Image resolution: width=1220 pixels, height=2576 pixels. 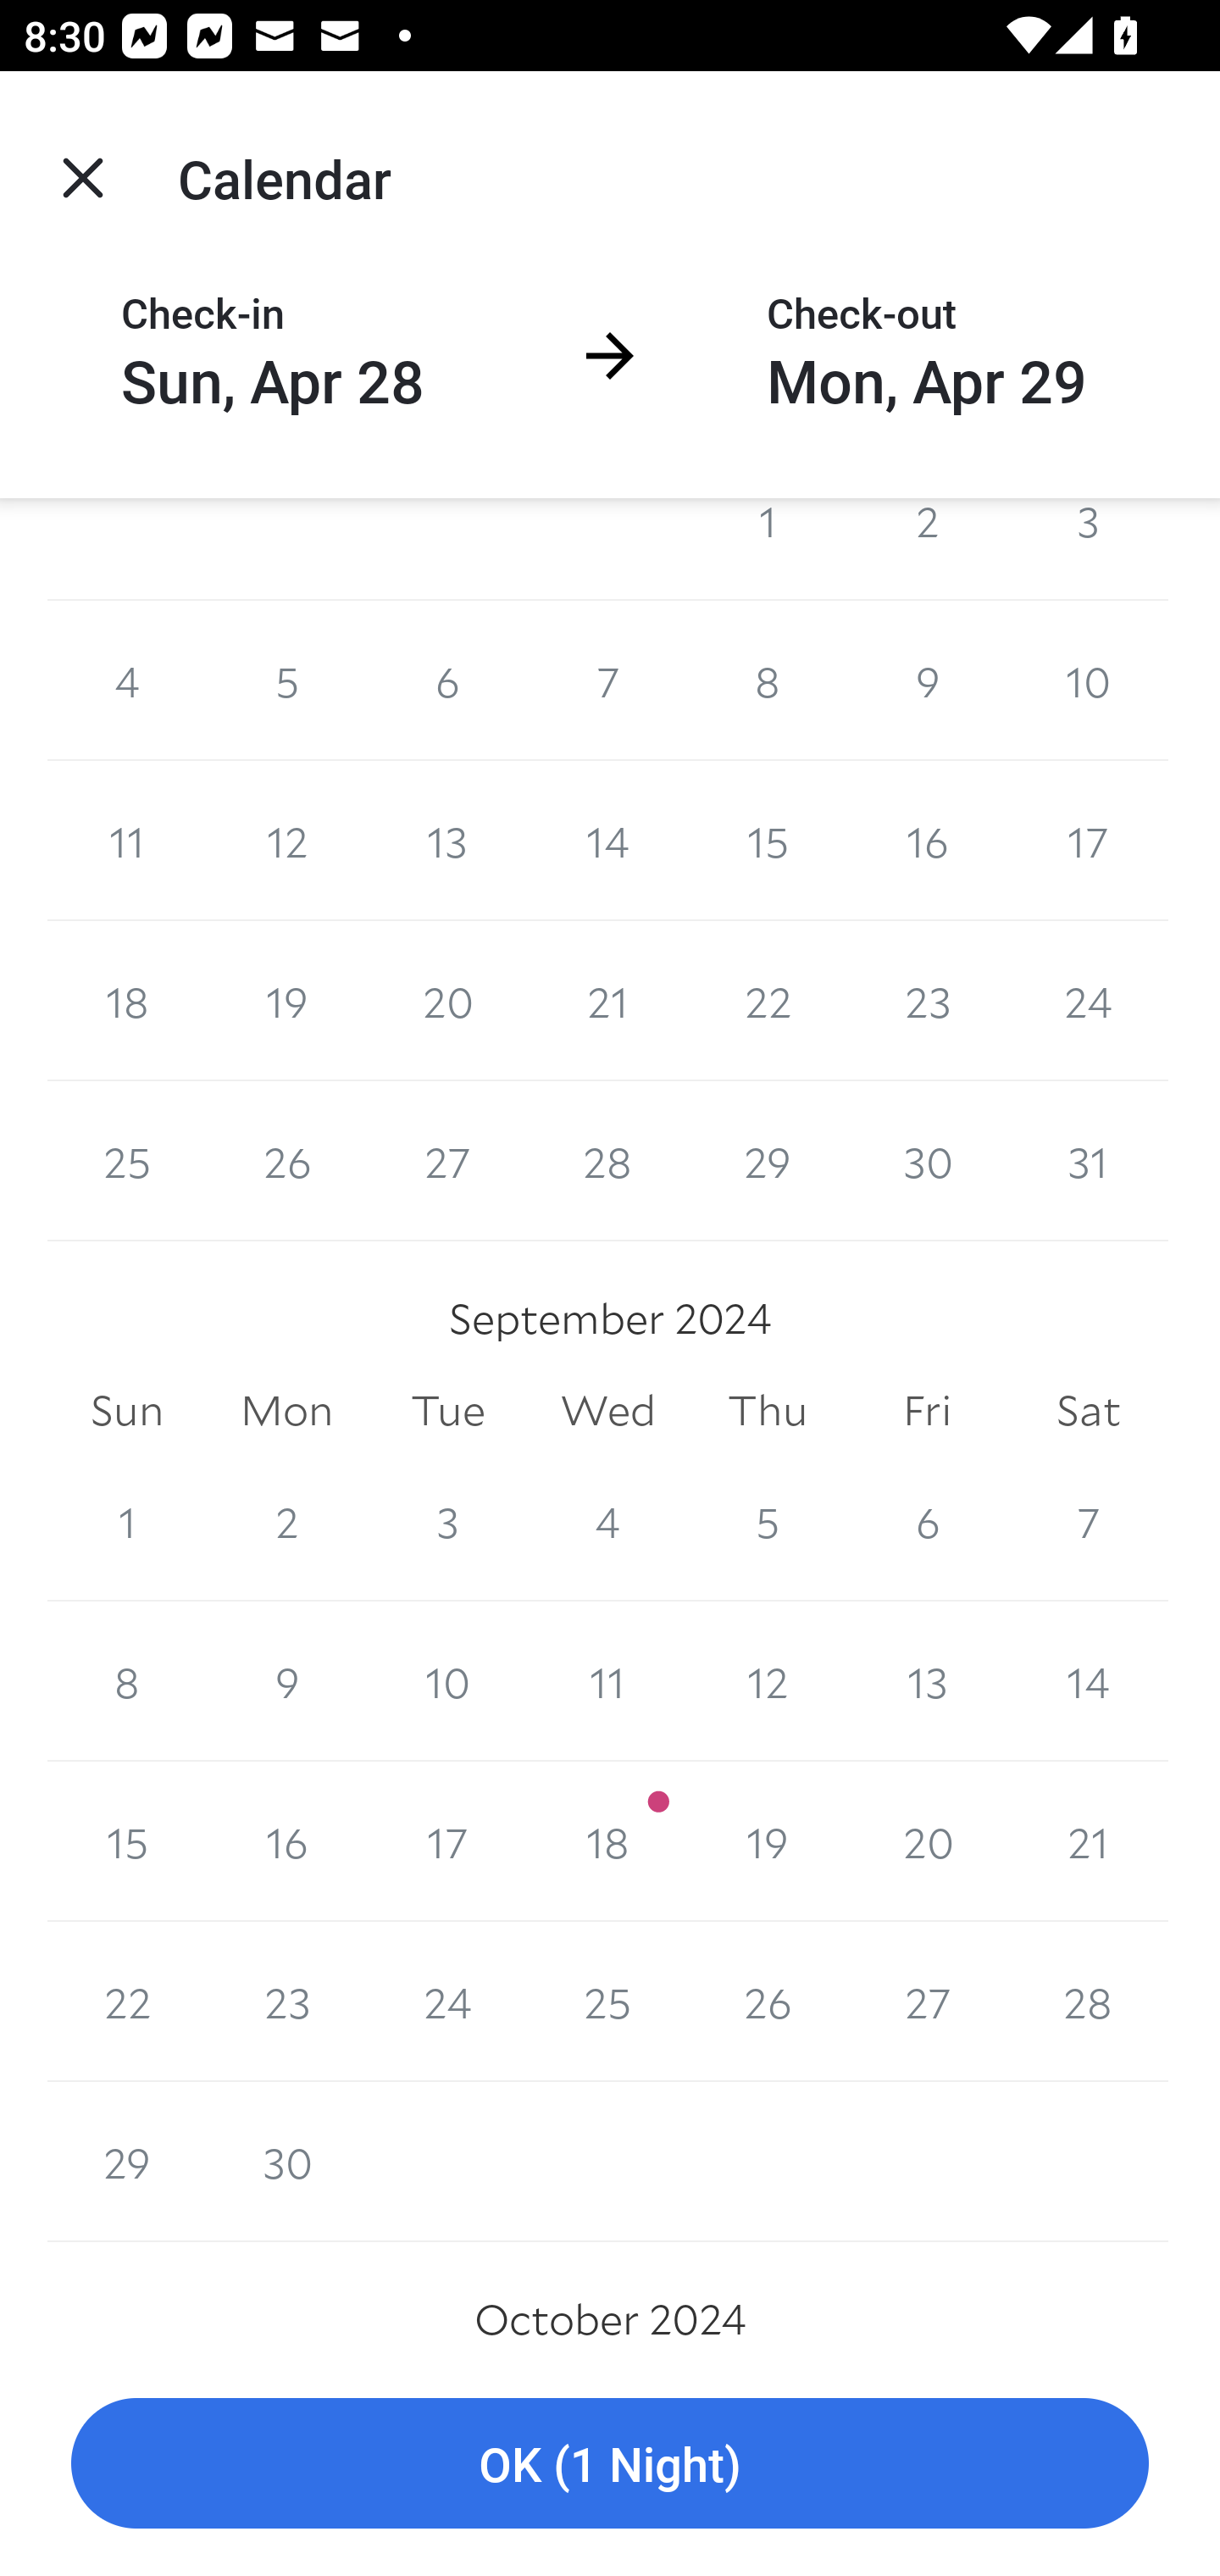 What do you see at coordinates (286, 1841) in the screenshot?
I see `16 16 September 2024` at bounding box center [286, 1841].